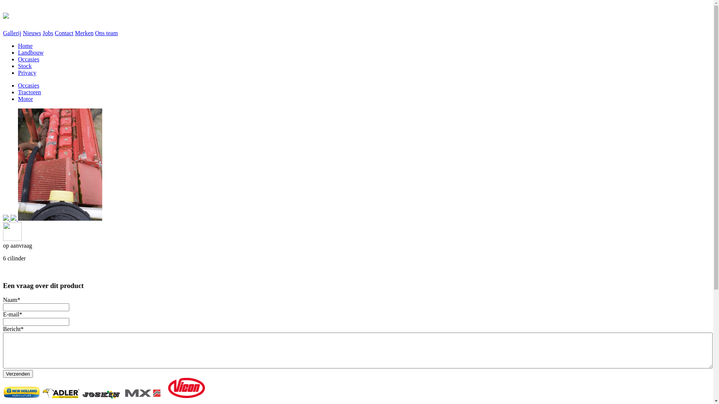 The width and height of the screenshot is (719, 404). What do you see at coordinates (30, 92) in the screenshot?
I see `Tractoren` at bounding box center [30, 92].